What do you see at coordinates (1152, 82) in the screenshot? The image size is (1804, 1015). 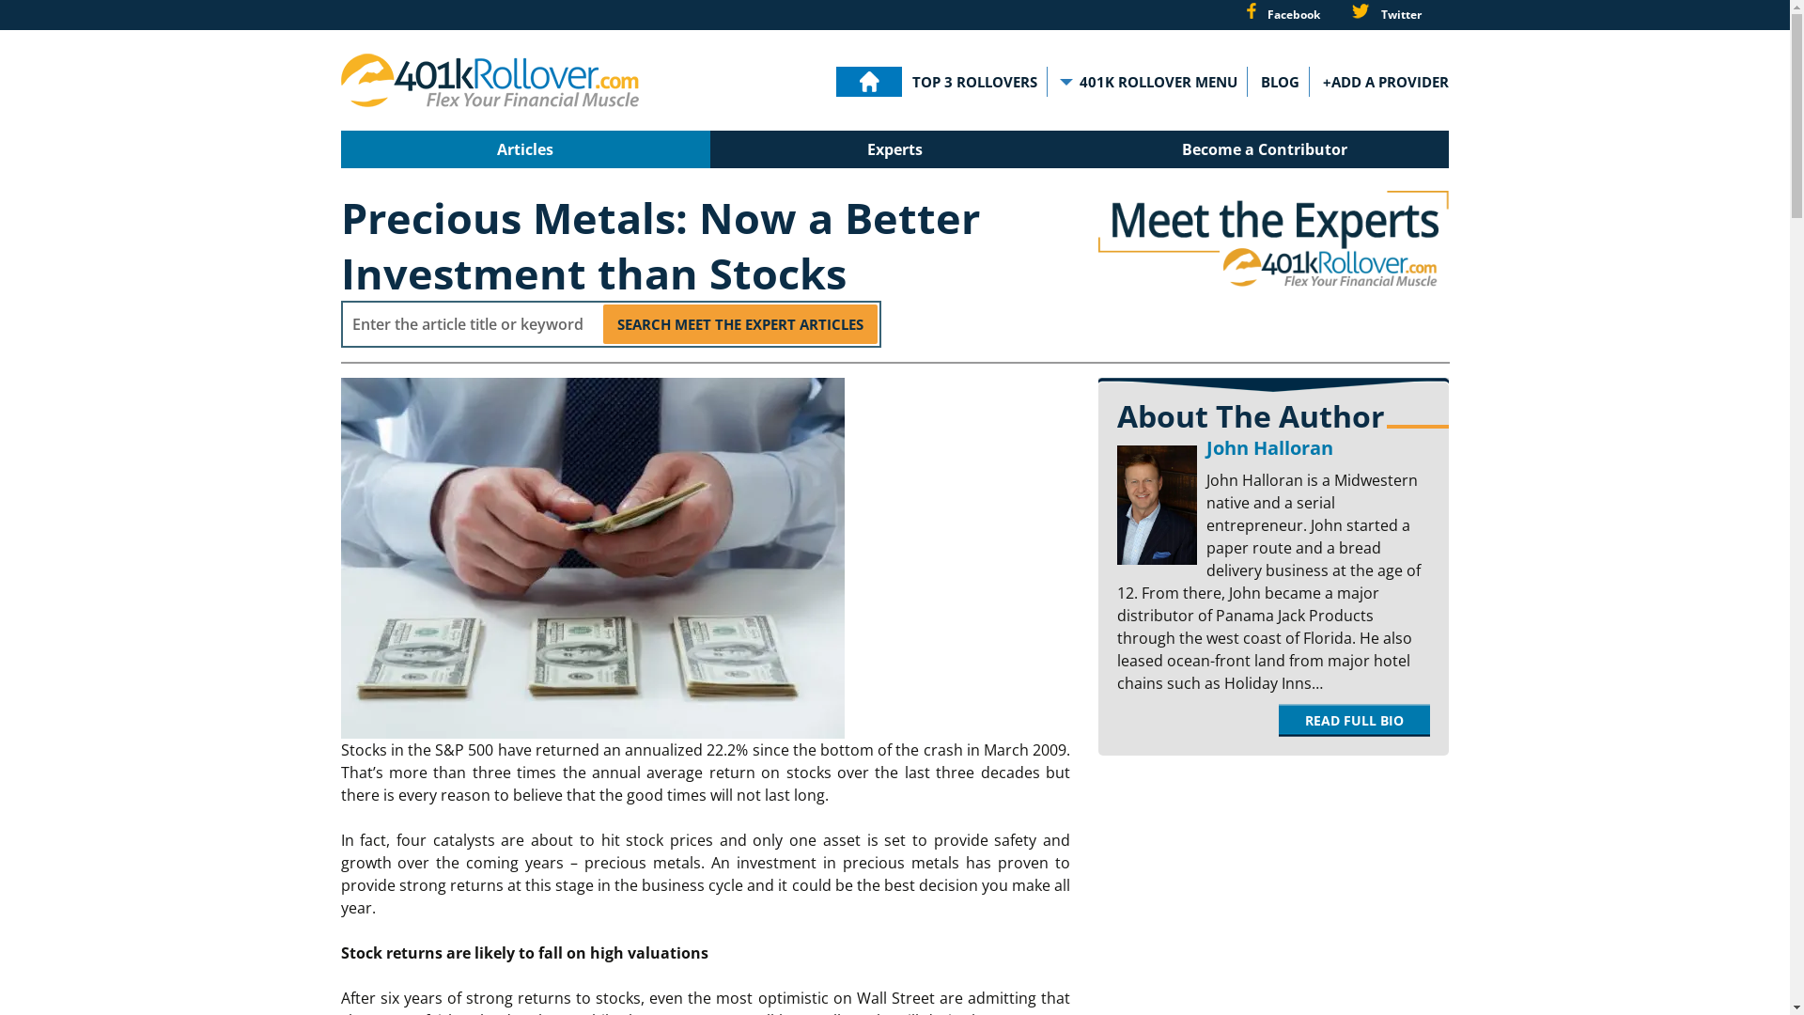 I see `401K ROLLOVER MENU` at bounding box center [1152, 82].